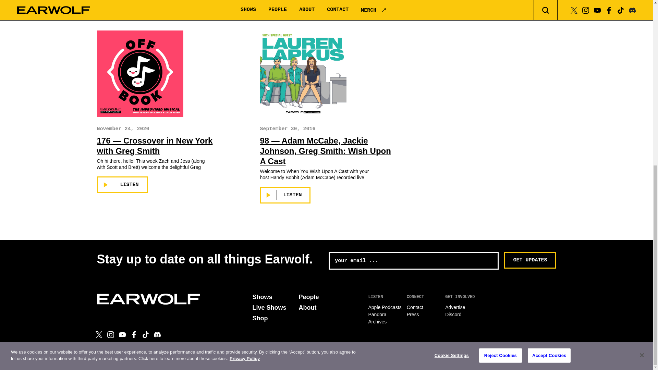 This screenshot has height=370, width=658. What do you see at coordinates (110, 334) in the screenshot?
I see `Instagram` at bounding box center [110, 334].